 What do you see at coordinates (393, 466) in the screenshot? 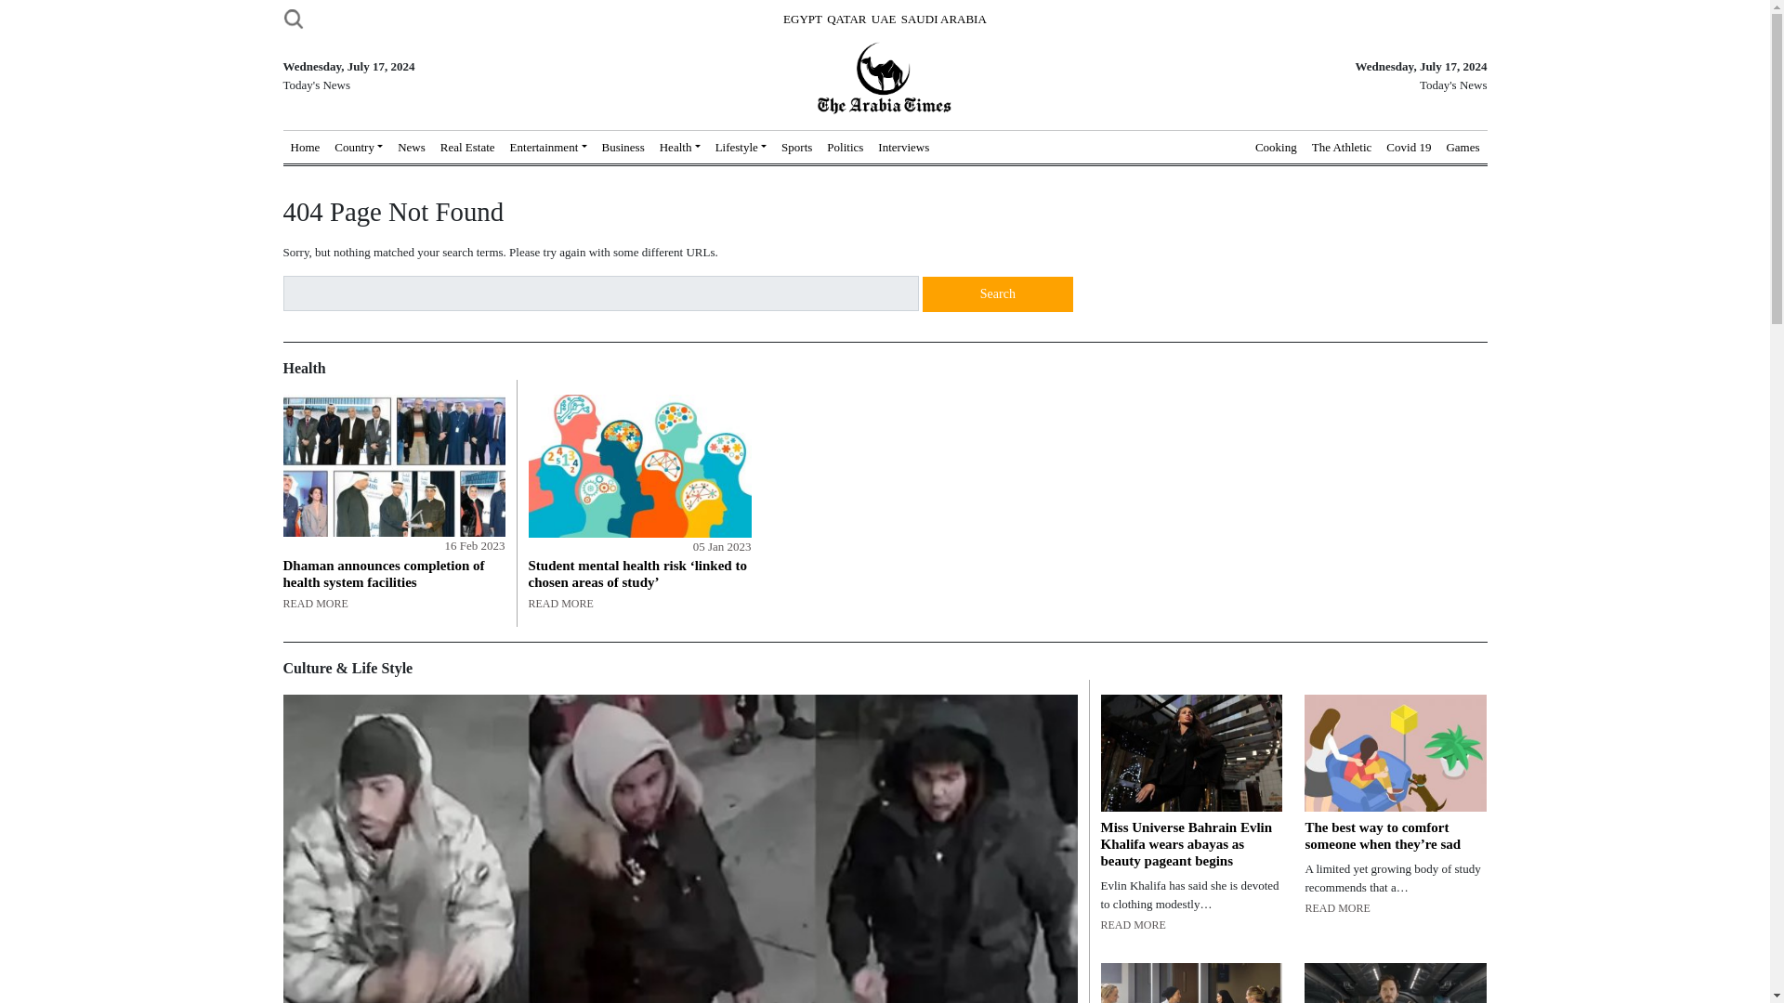
I see `Dhaman announces completion of health system facilities` at bounding box center [393, 466].